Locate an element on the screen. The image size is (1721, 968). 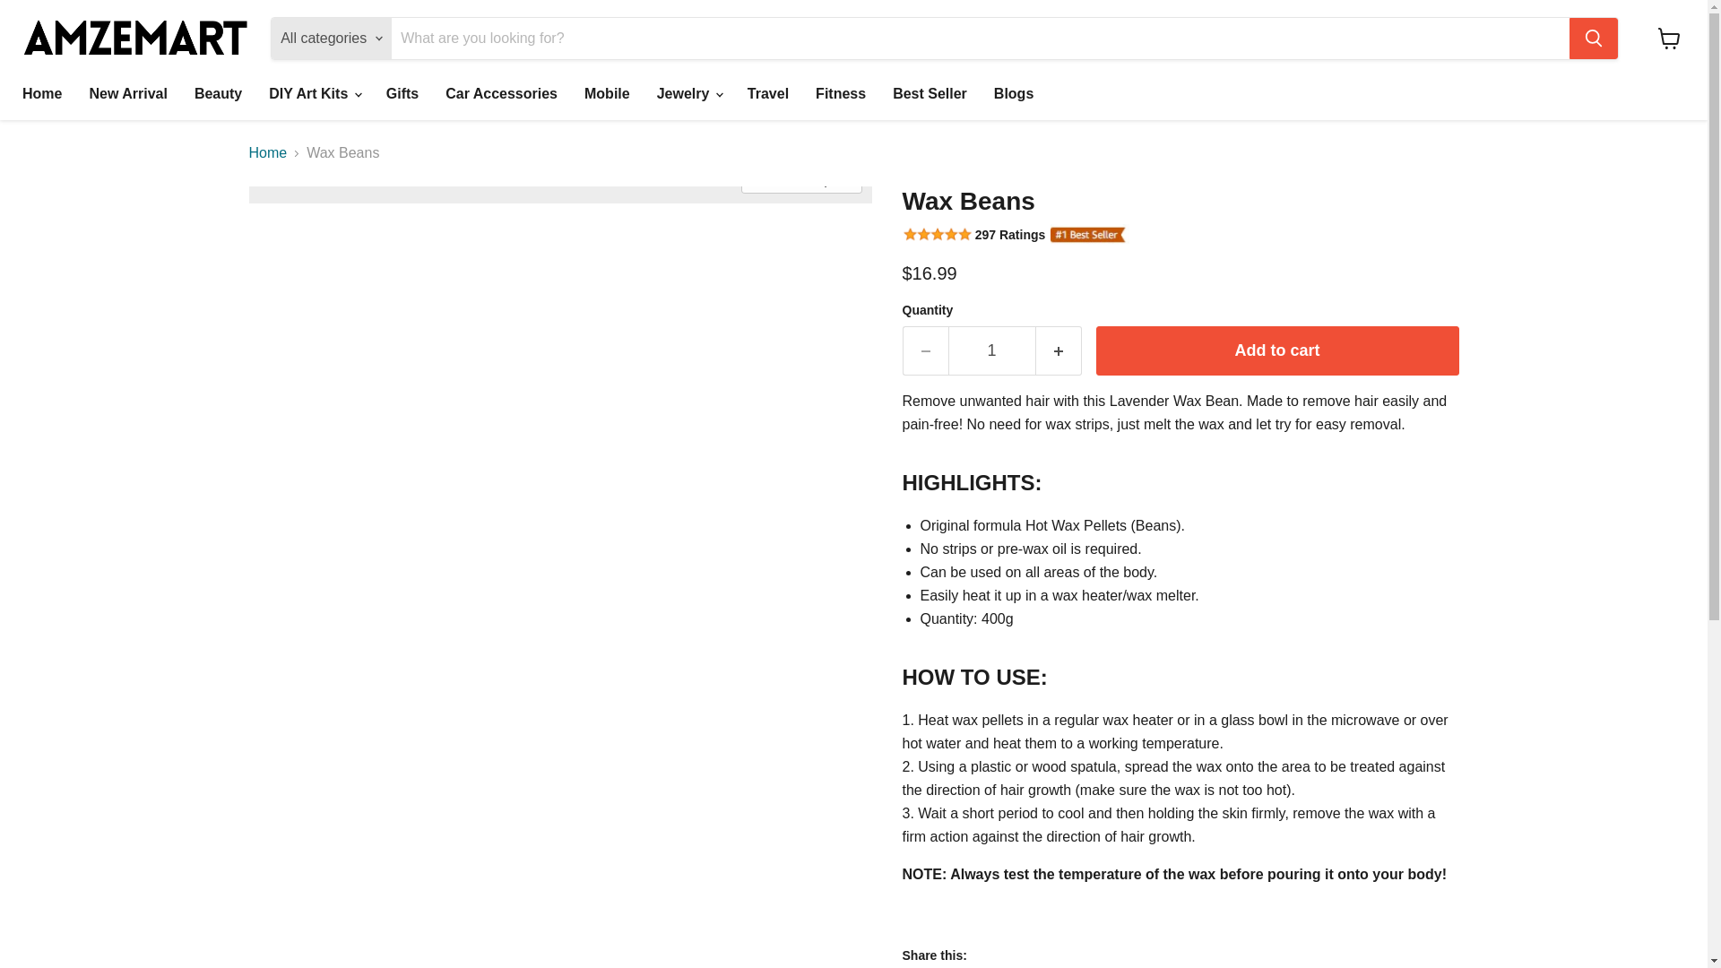
Car Accessories is located at coordinates (501, 94).